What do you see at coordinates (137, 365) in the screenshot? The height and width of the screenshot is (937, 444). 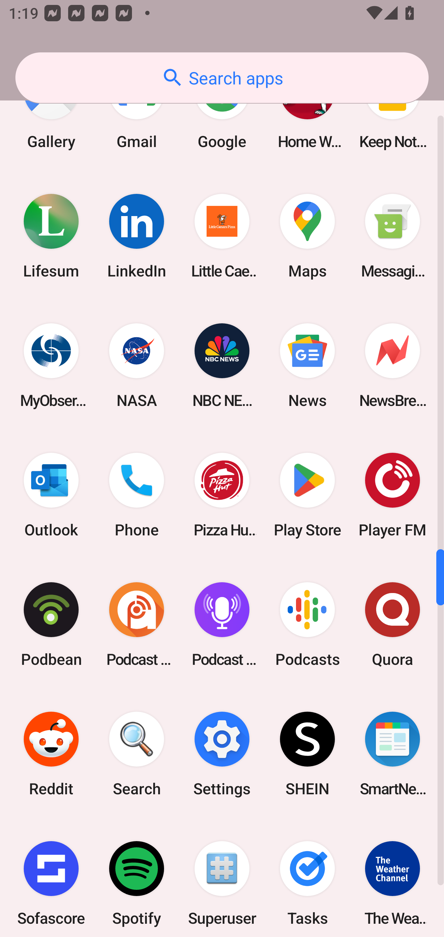 I see `NASA` at bounding box center [137, 365].